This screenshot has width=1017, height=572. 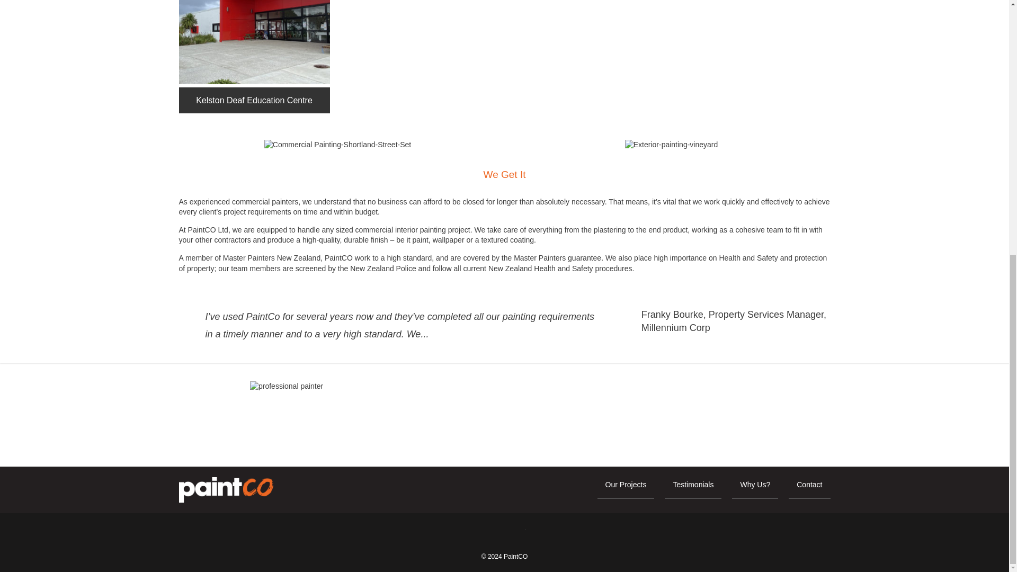 I want to click on Testimonials, so click(x=693, y=489).